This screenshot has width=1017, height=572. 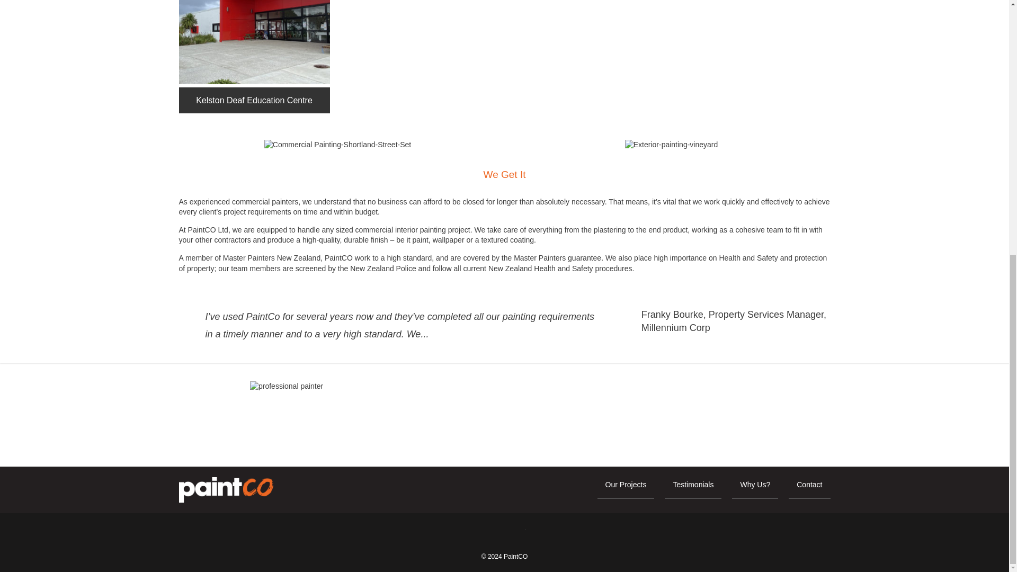 I want to click on Testimonials, so click(x=693, y=489).